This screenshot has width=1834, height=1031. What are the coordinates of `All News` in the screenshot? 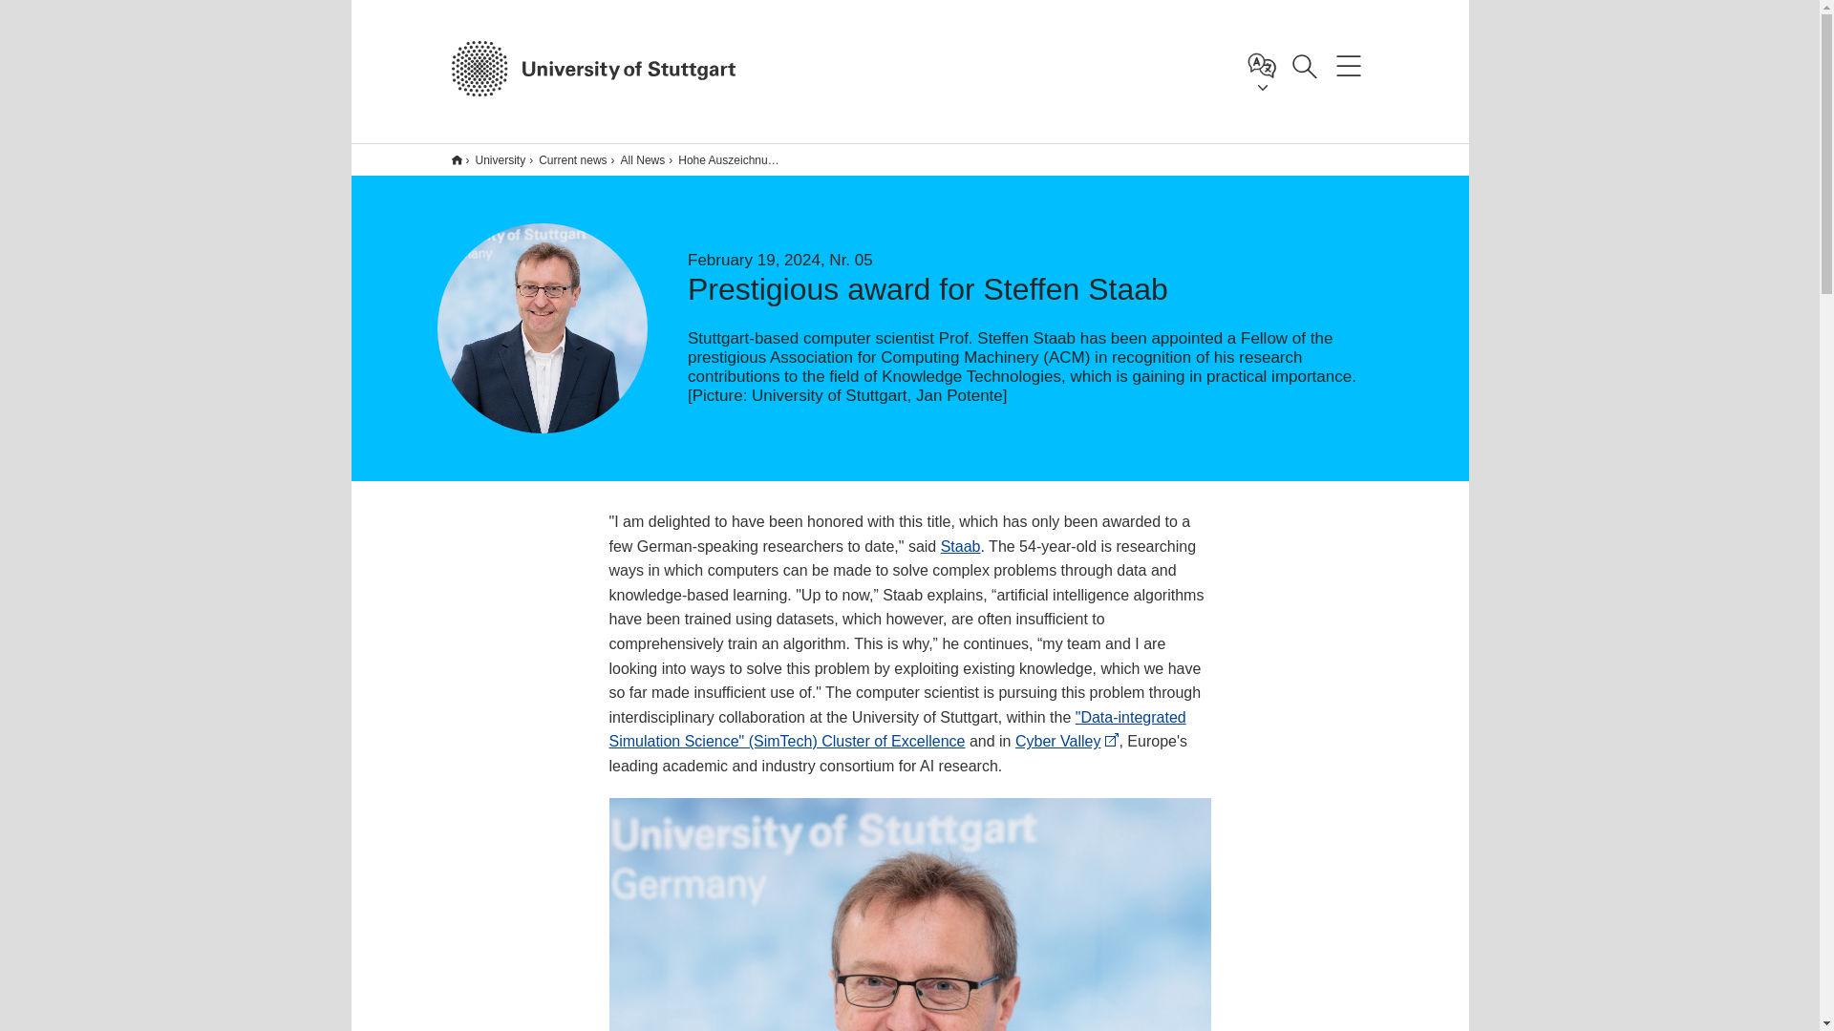 It's located at (638, 159).